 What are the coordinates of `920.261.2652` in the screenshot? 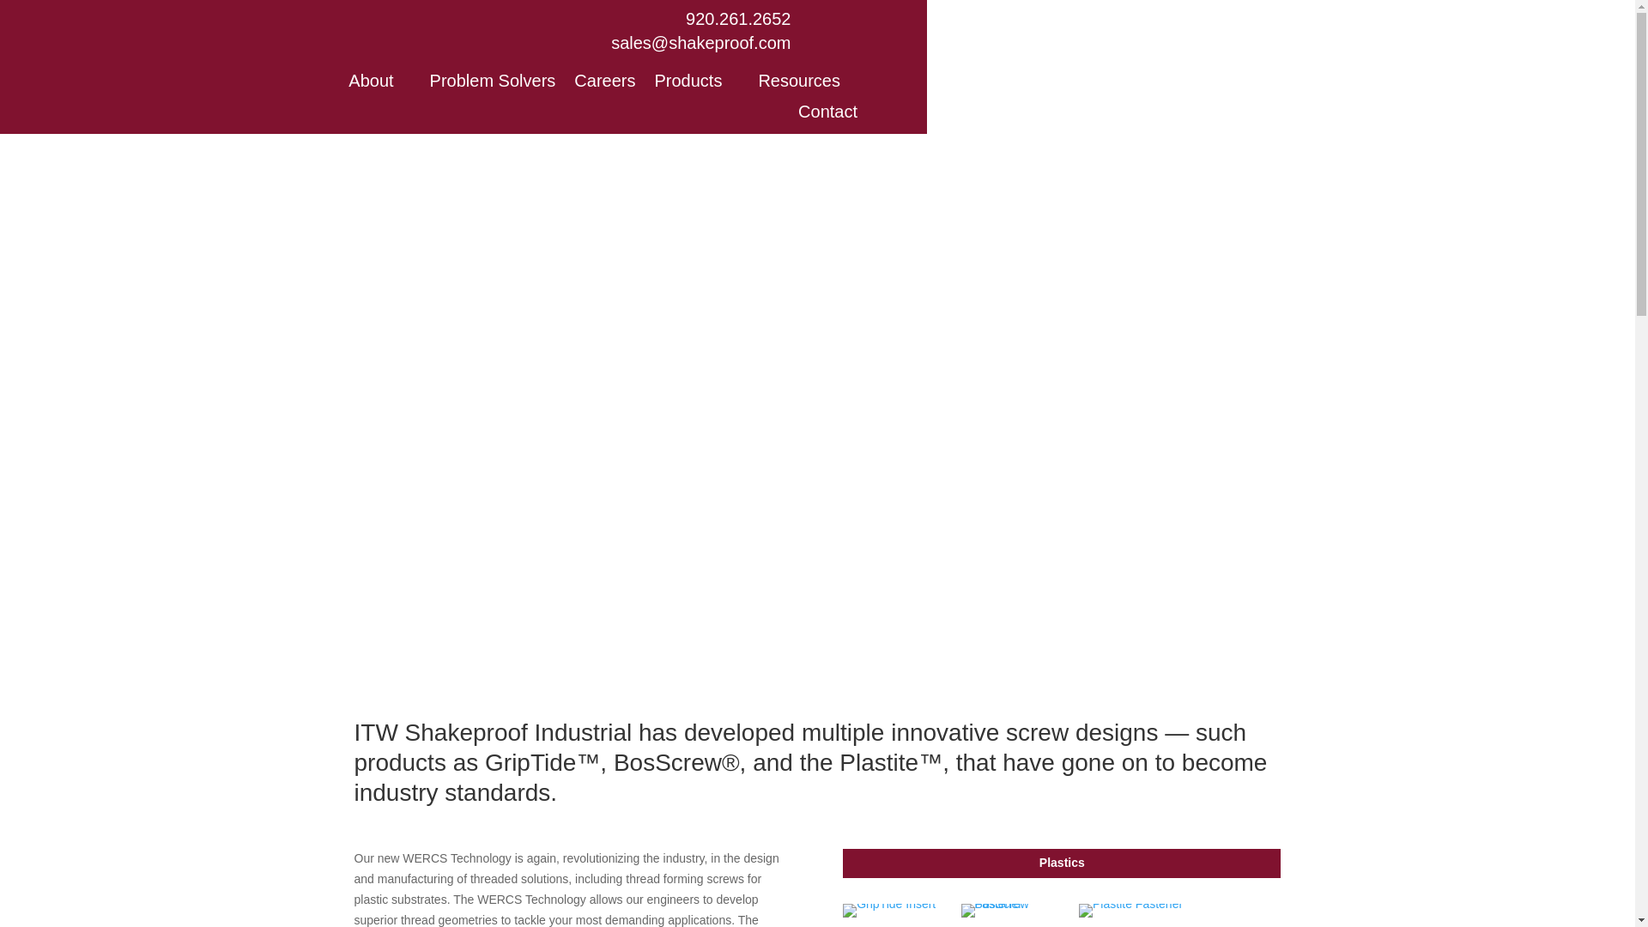 It's located at (738, 19).